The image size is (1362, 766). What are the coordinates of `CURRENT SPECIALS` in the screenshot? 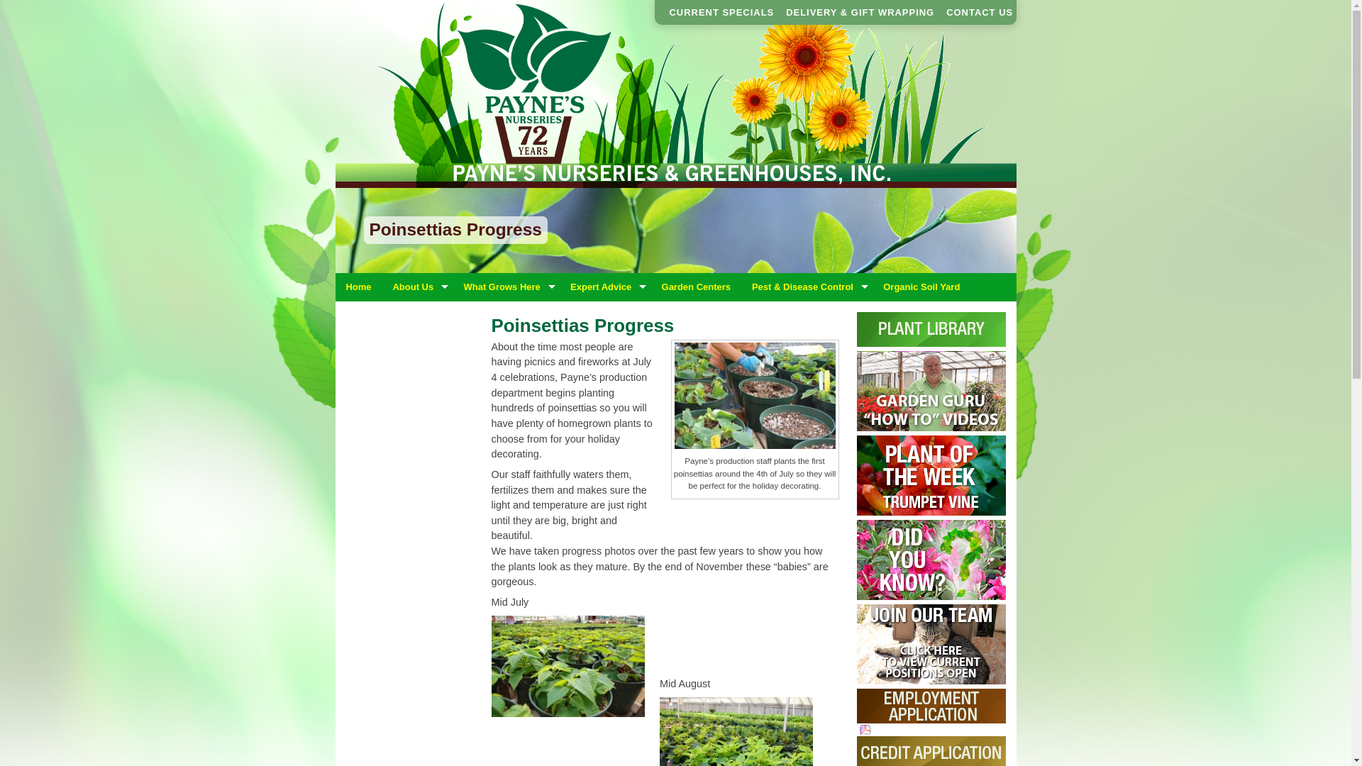 It's located at (722, 12).